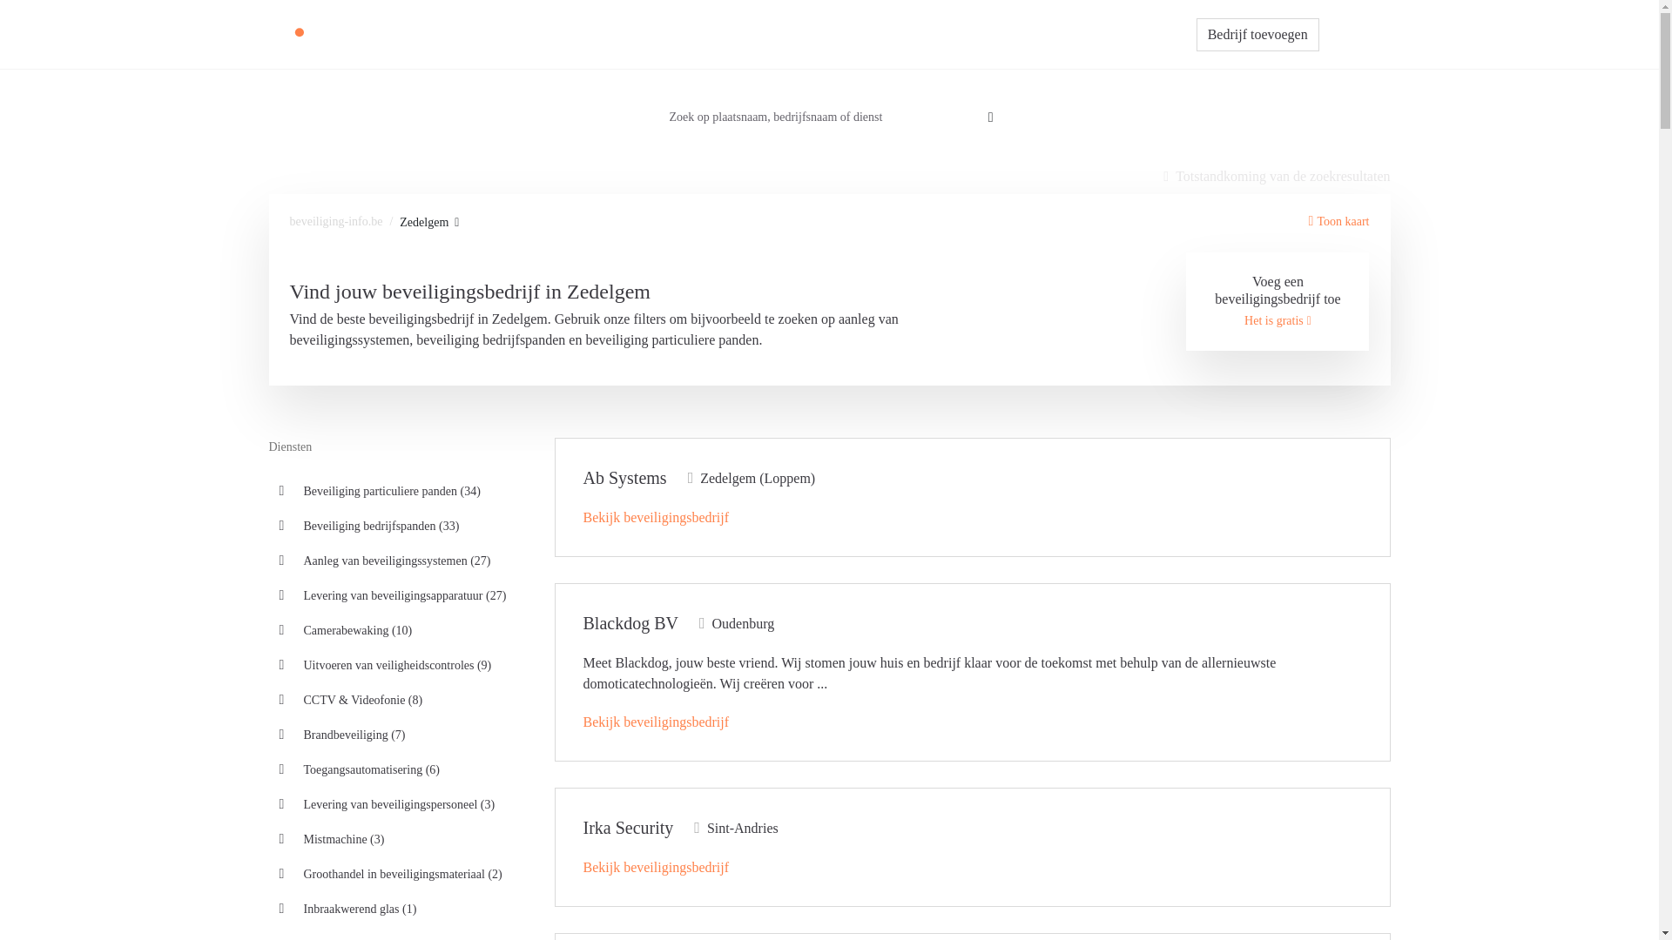  Describe the element at coordinates (401, 700) in the screenshot. I see `CCTV & Videofonie (8)` at that location.